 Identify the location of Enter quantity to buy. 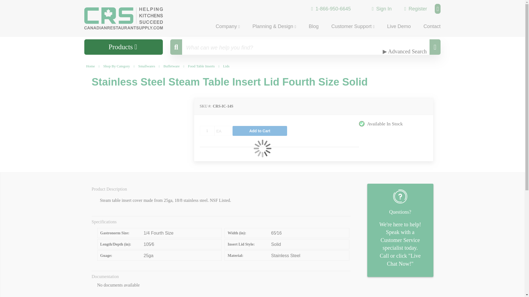
(207, 131).